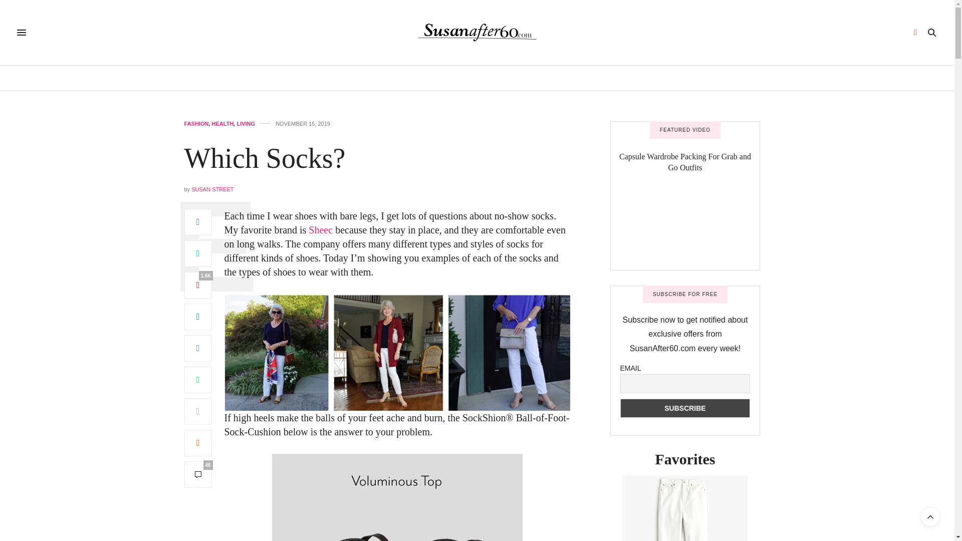 The height and width of the screenshot is (541, 962). What do you see at coordinates (684, 227) in the screenshot?
I see `Capsule Wardrobe Packing For Grab And Go Outfits` at bounding box center [684, 227].